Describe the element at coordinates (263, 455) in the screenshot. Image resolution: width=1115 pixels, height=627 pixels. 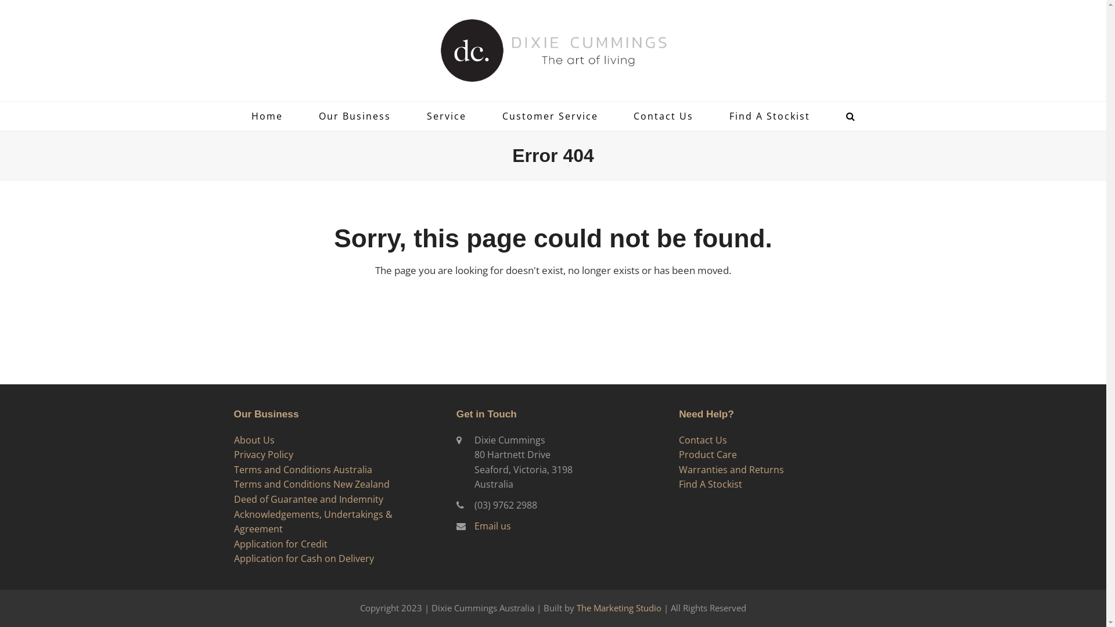
I see `Privacy Policy` at that location.